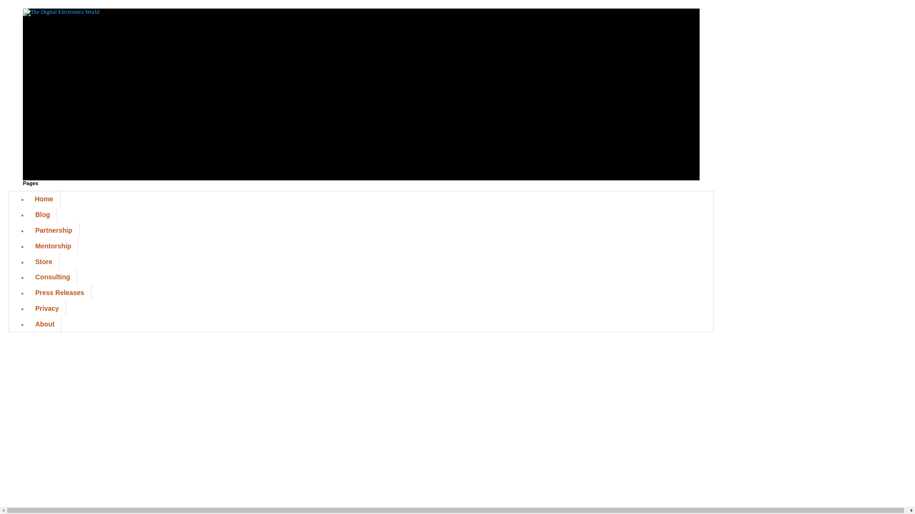  I want to click on Home, so click(44, 199).